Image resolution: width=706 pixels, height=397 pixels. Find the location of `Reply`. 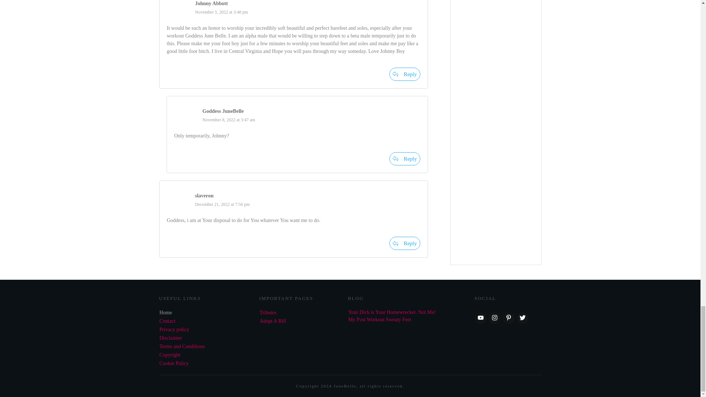

Reply is located at coordinates (404, 159).